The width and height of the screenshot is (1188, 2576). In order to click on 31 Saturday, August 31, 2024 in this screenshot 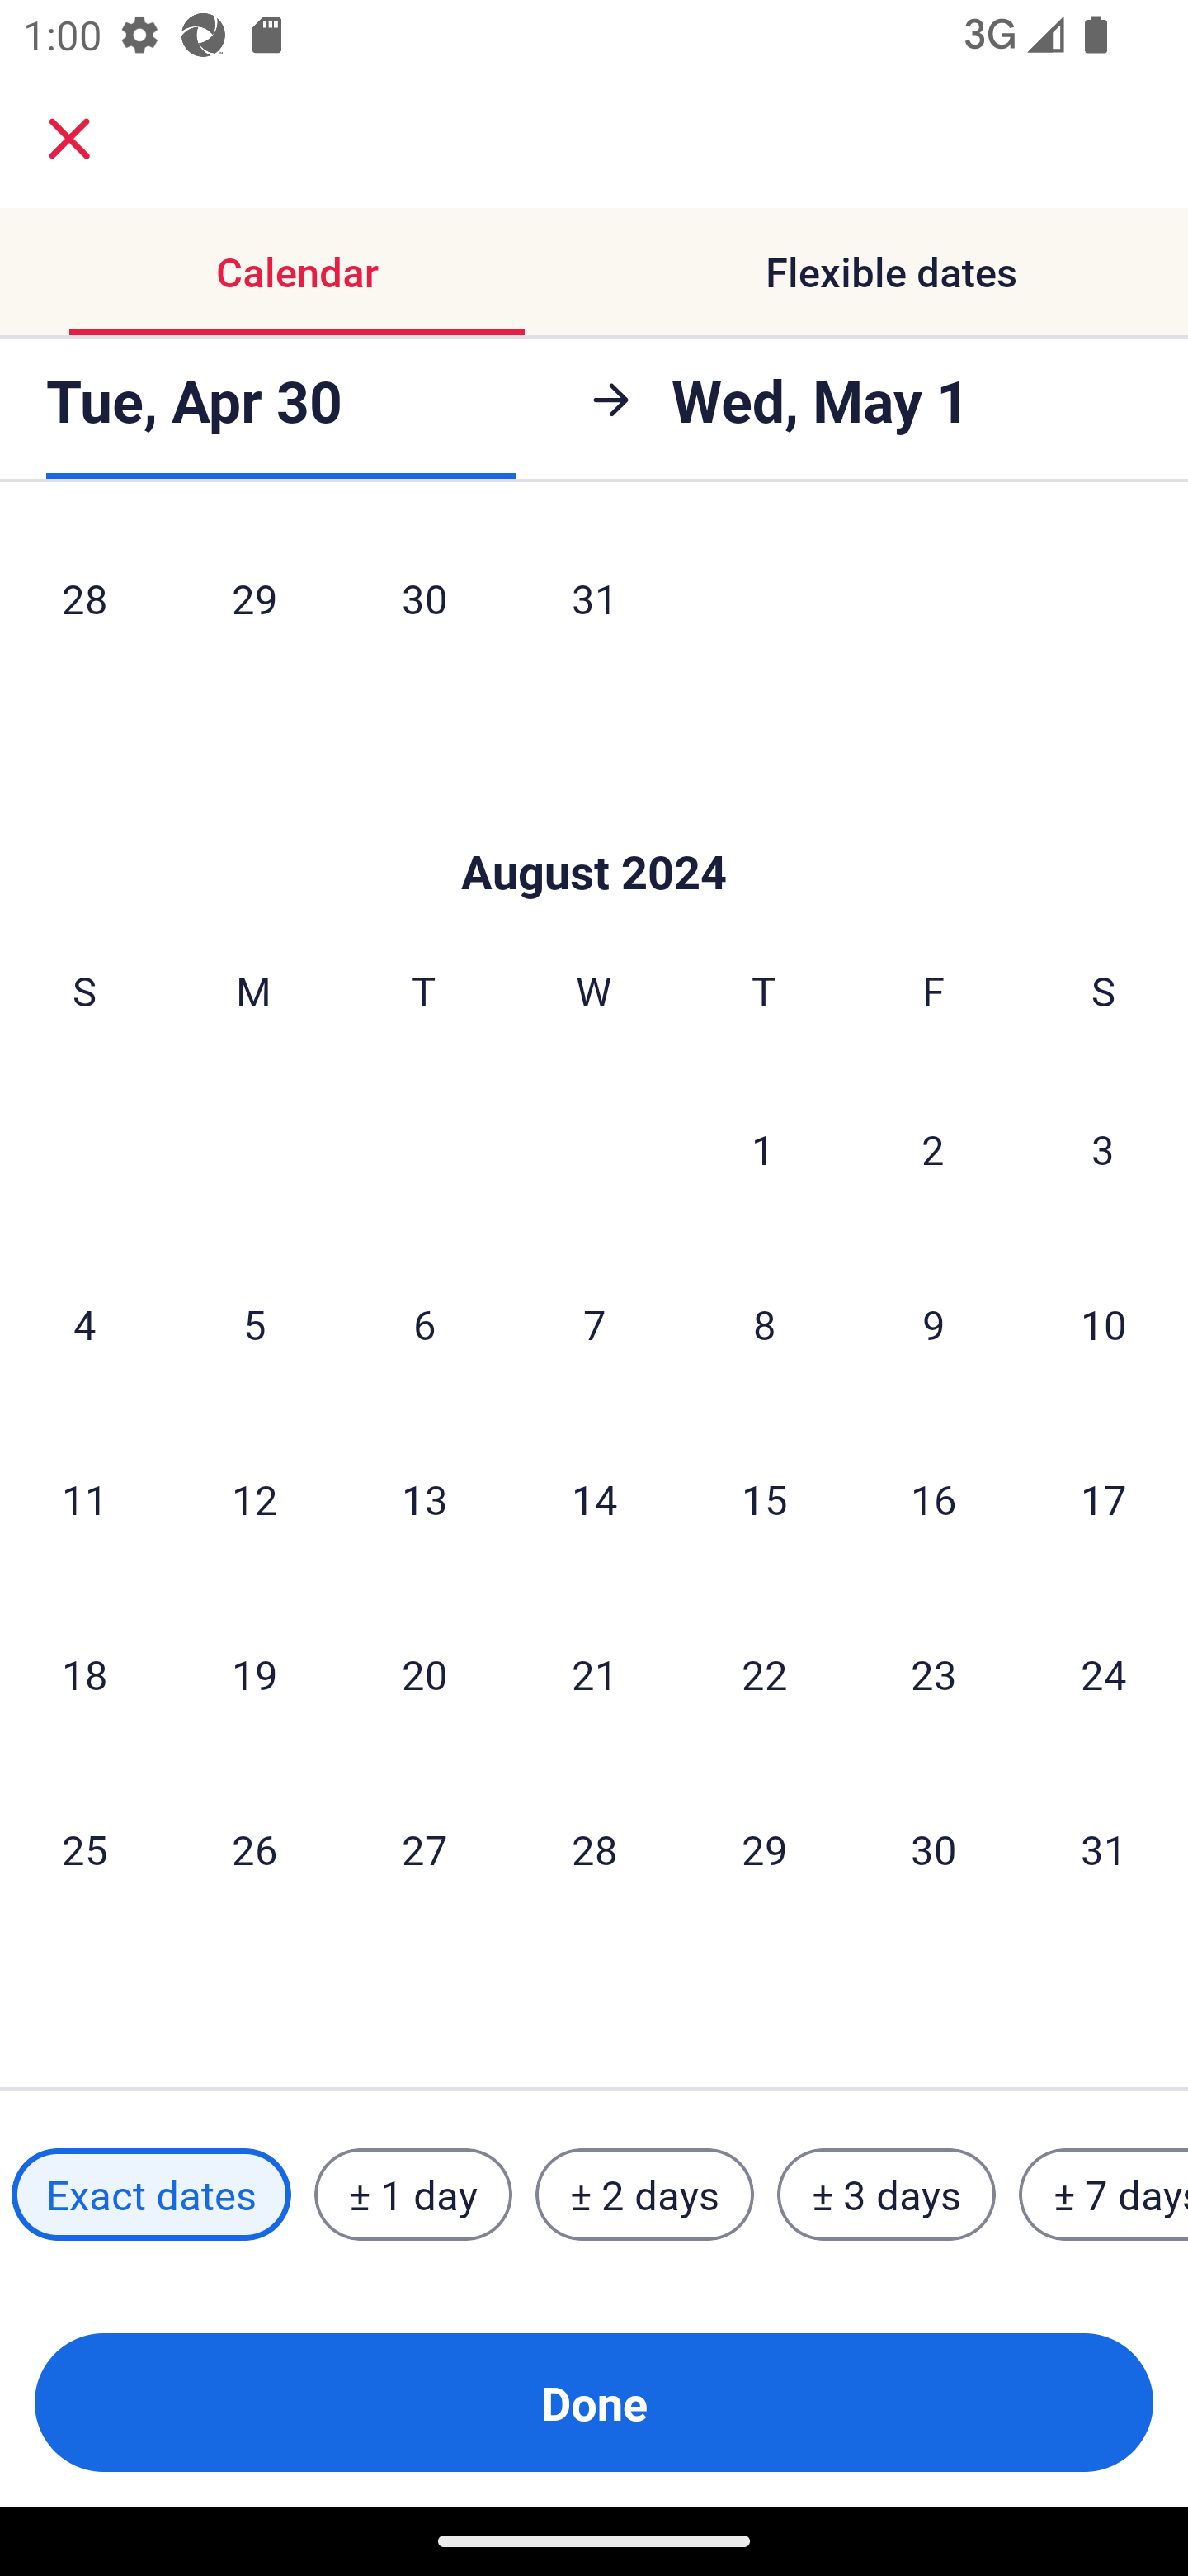, I will do `click(1104, 1849)`.